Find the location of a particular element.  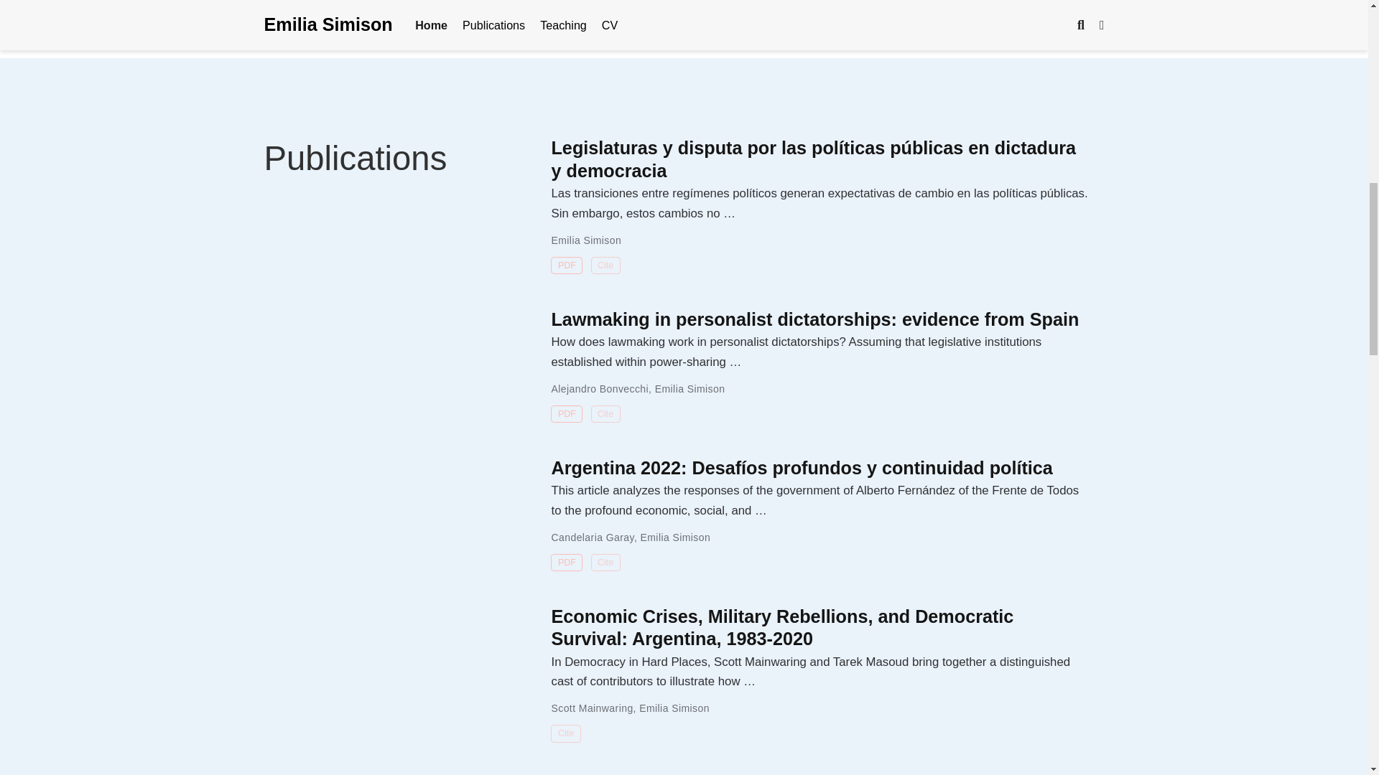

Candelaria Garay is located at coordinates (592, 537).